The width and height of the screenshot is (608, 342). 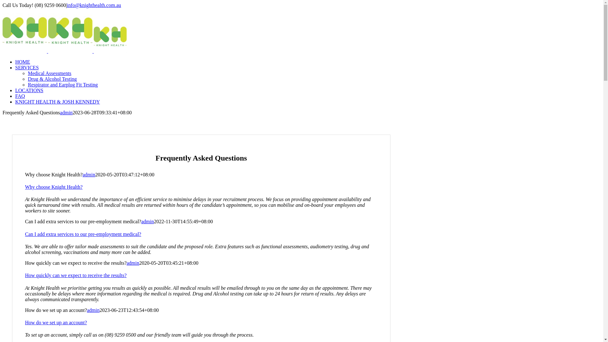 What do you see at coordinates (63, 85) in the screenshot?
I see `Respirator and Earplug Fit Testing` at bounding box center [63, 85].